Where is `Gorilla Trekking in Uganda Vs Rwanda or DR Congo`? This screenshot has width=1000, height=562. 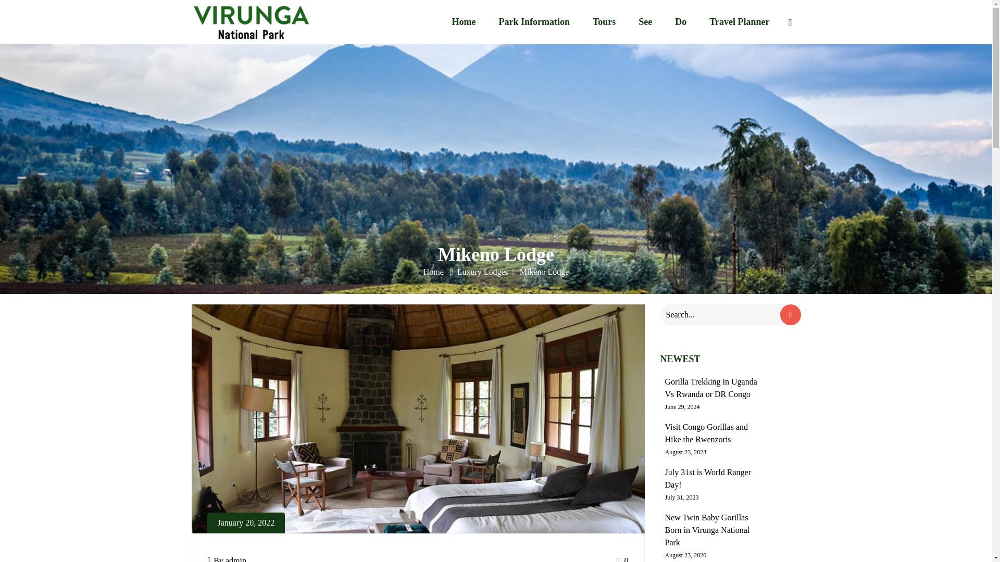 Gorilla Trekking in Uganda Vs Rwanda or DR Congo is located at coordinates (710, 387).